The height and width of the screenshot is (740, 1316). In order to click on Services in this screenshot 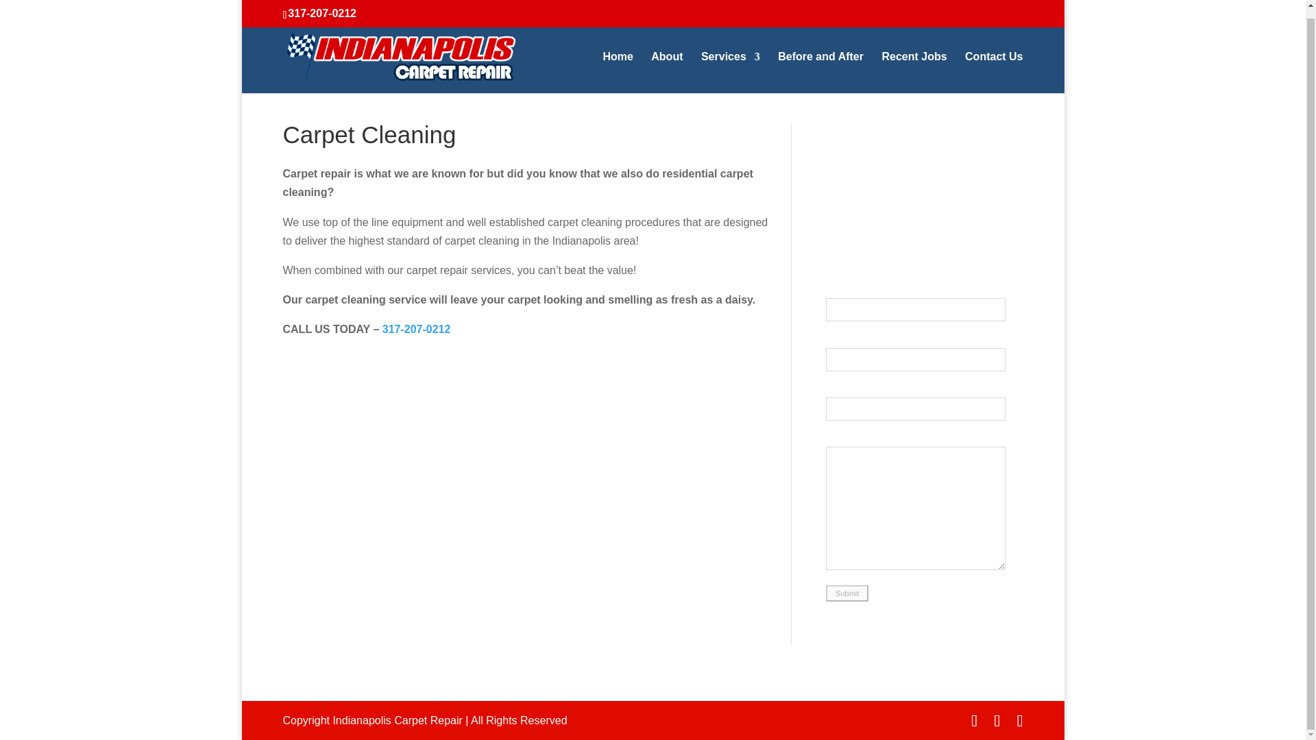, I will do `click(731, 63)`.